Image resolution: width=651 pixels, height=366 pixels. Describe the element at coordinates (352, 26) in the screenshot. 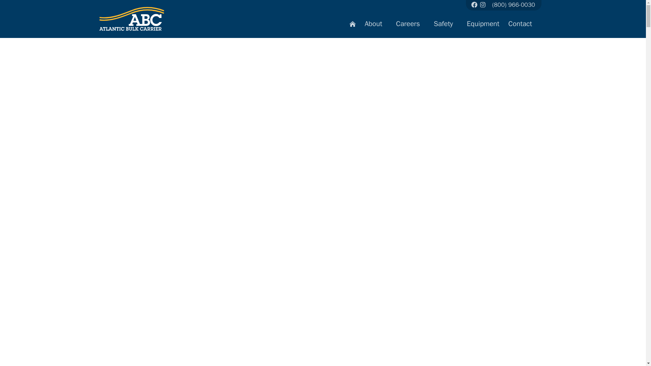

I see `Homepage button` at that location.